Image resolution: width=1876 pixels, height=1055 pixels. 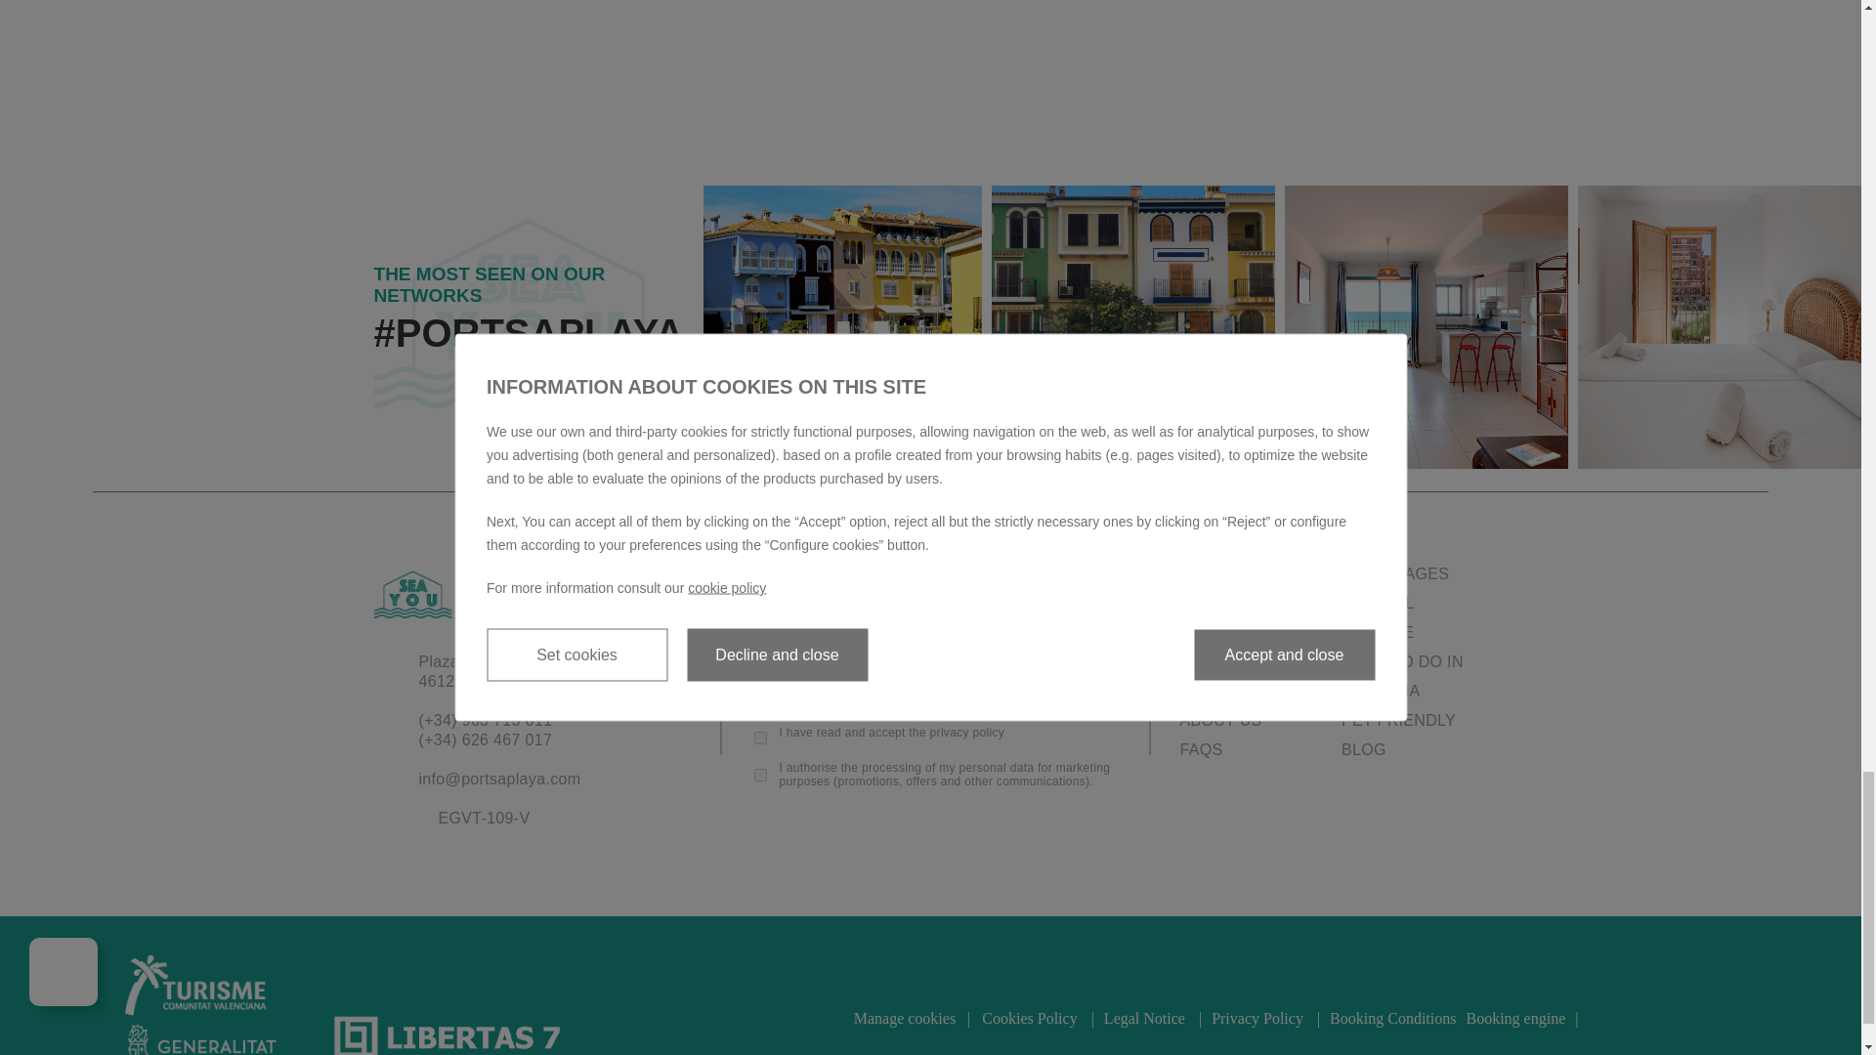 I want to click on privacy, so click(x=760, y=737).